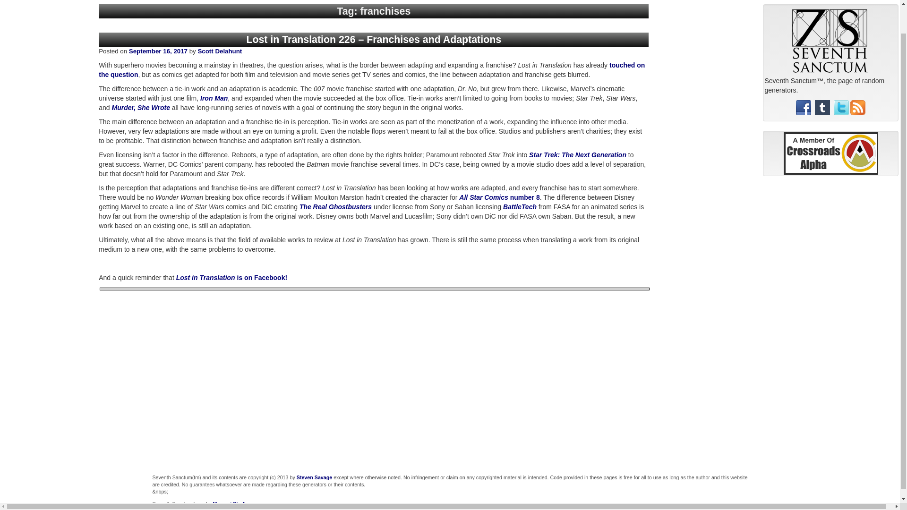  I want to click on touched on the question, so click(372, 70).